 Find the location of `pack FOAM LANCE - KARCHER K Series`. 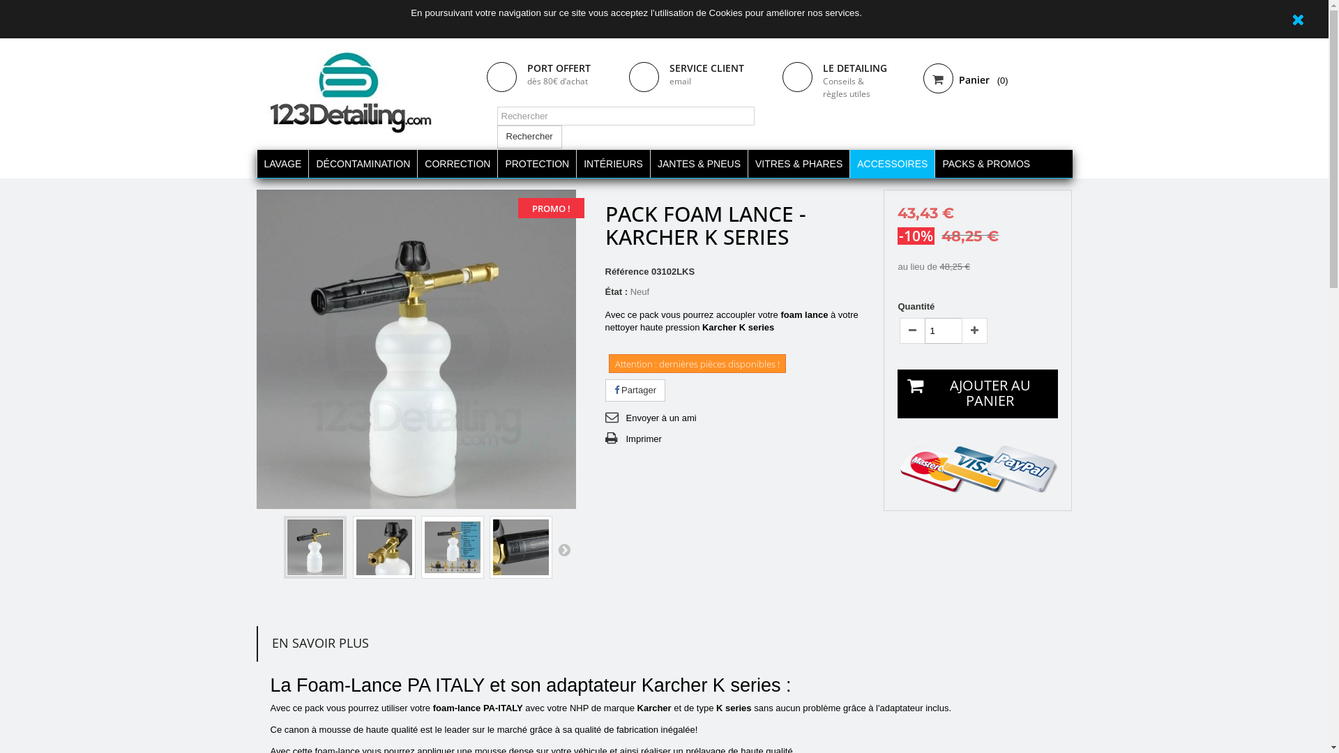

pack FOAM LANCE - KARCHER K Series is located at coordinates (314, 547).